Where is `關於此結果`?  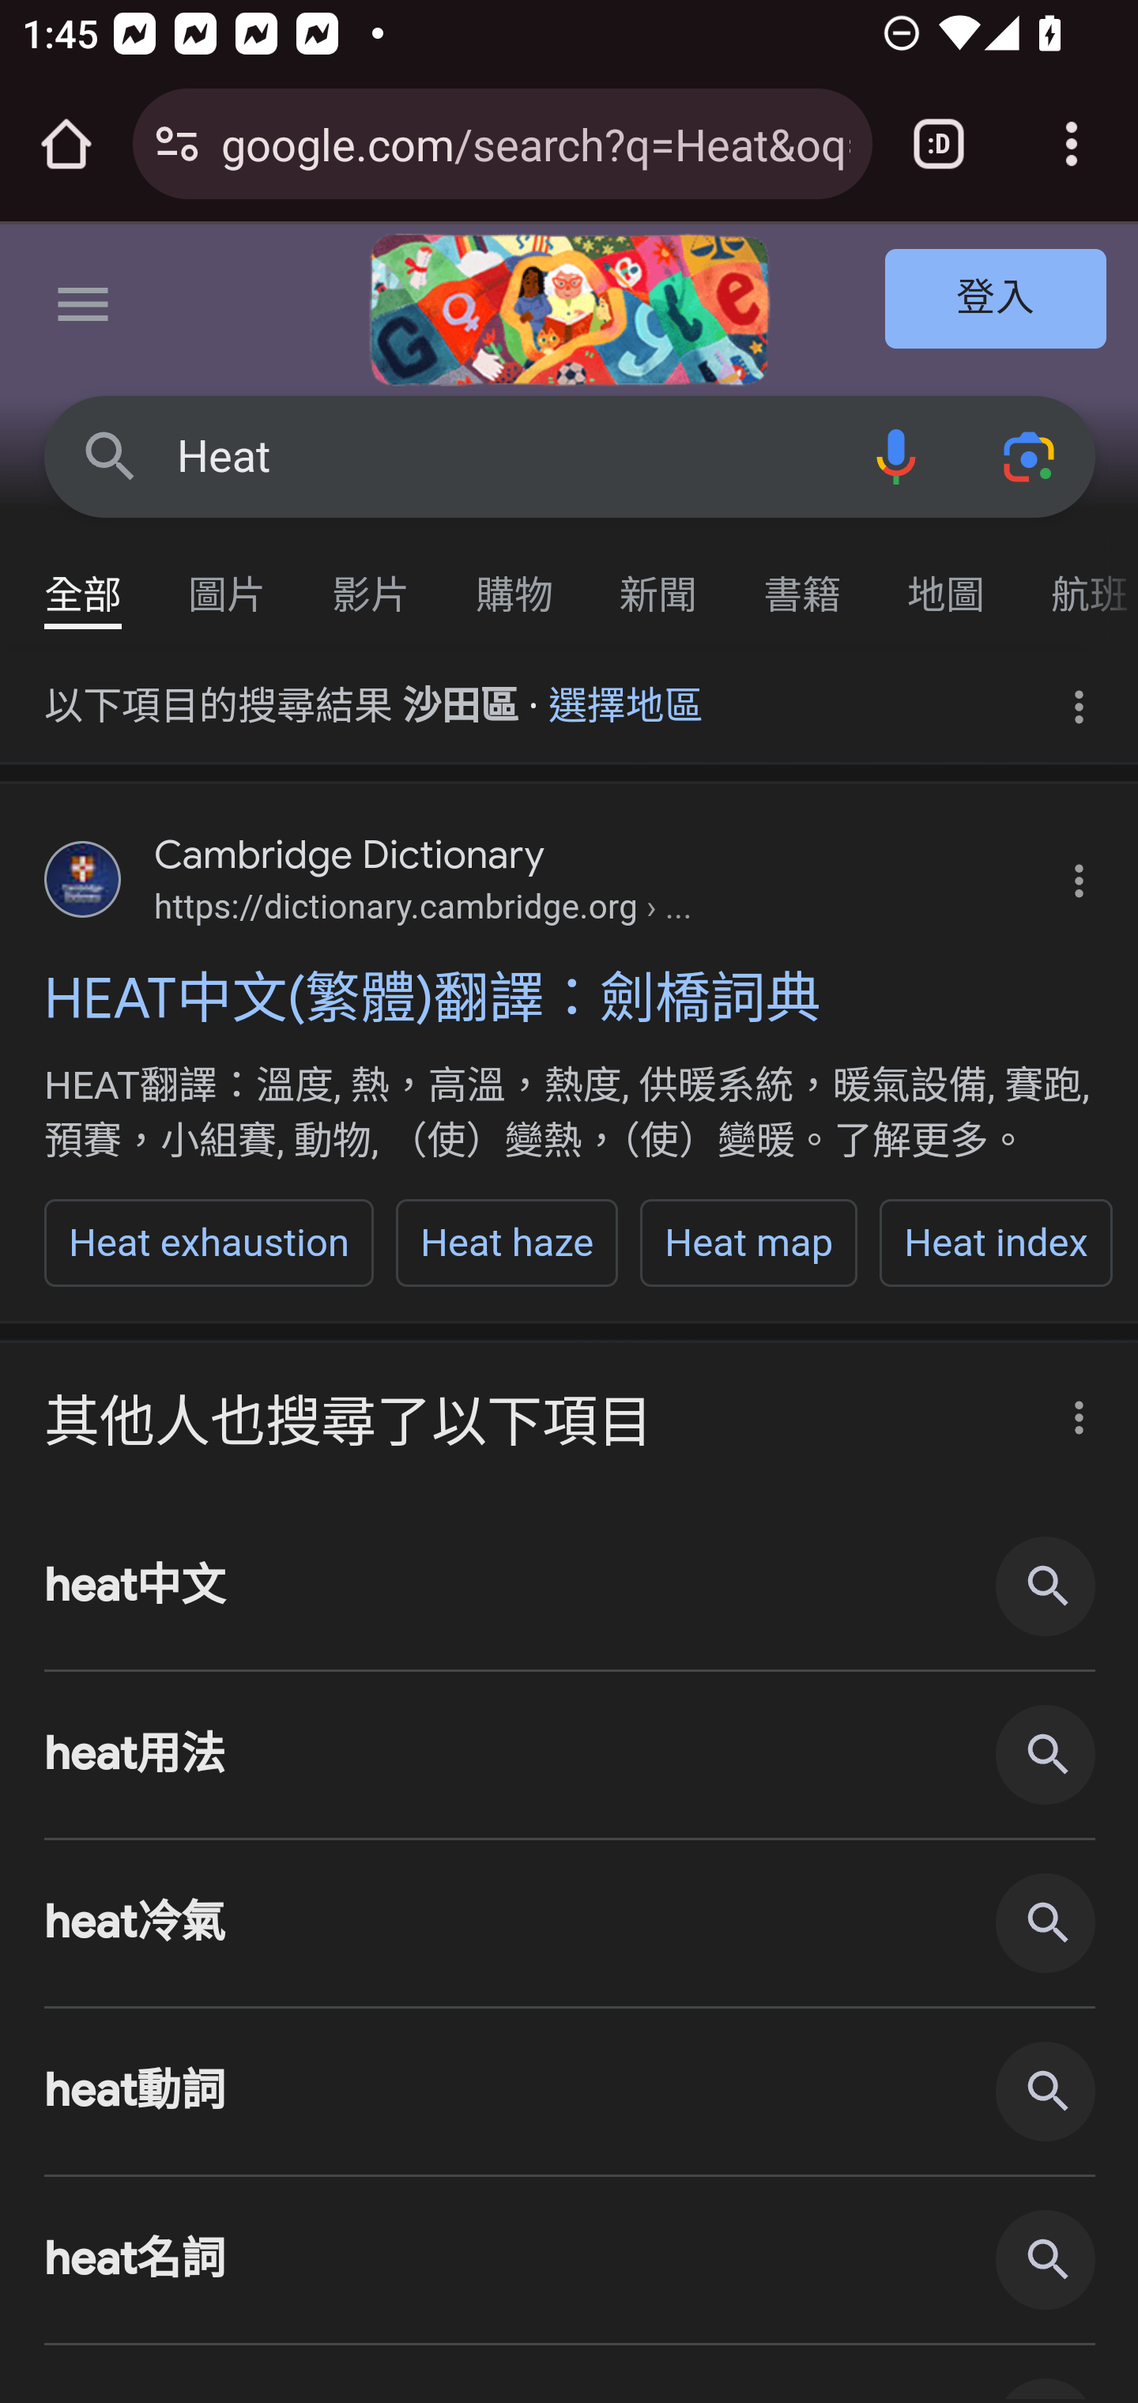 關於此結果 is located at coordinates (1070, 1409).